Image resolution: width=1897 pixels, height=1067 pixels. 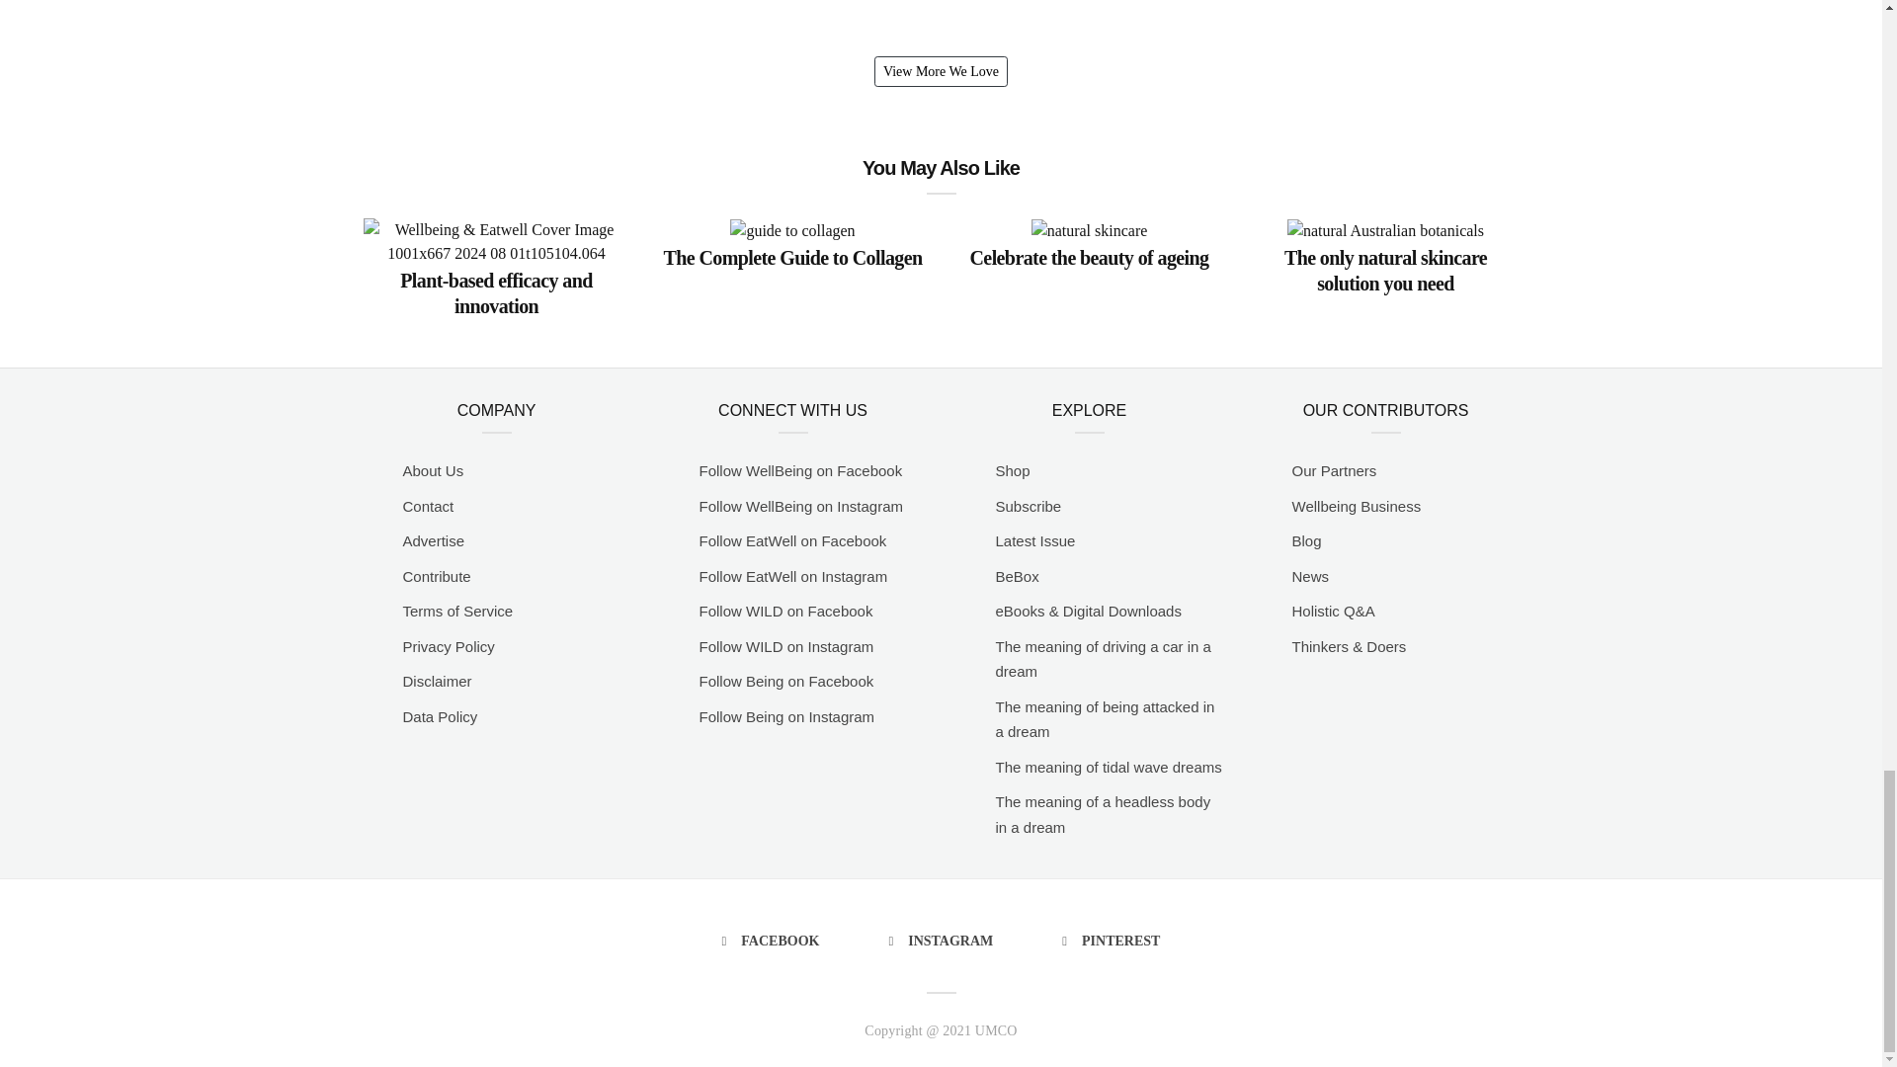 What do you see at coordinates (1089, 255) in the screenshot?
I see `Celebrate the beauty of ageing` at bounding box center [1089, 255].